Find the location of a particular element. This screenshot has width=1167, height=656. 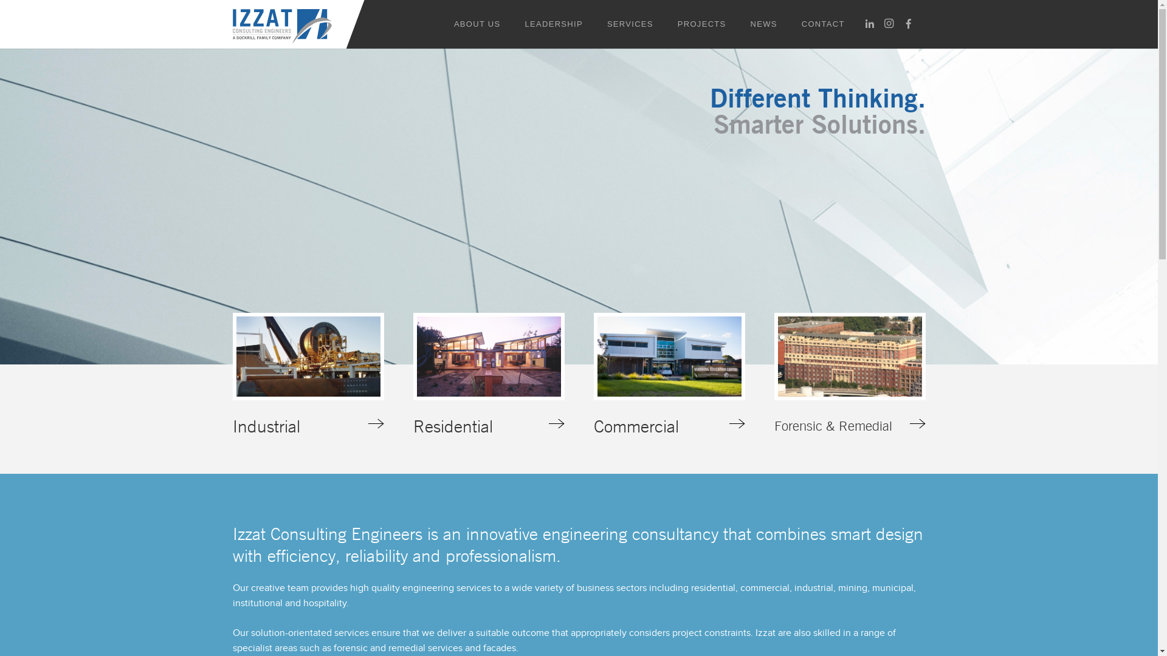

Industrial is located at coordinates (308, 375).